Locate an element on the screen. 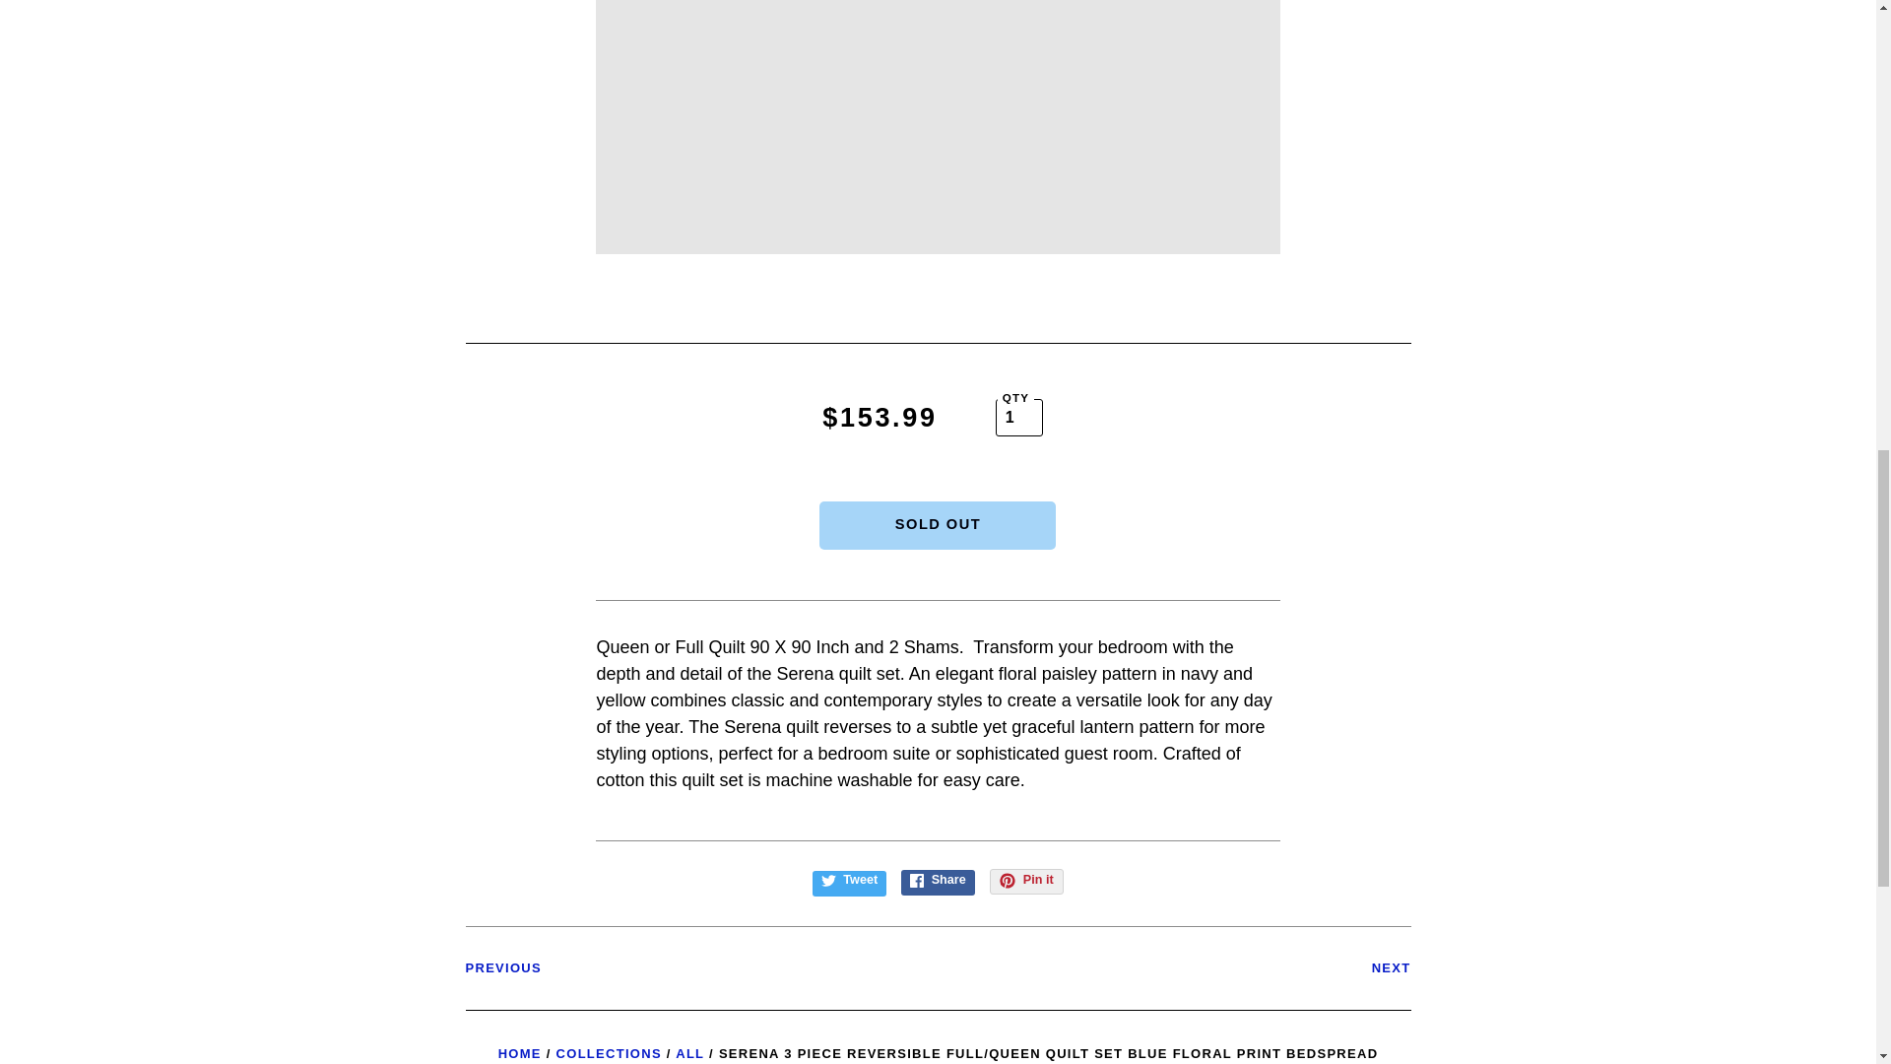  Share is located at coordinates (938, 883).